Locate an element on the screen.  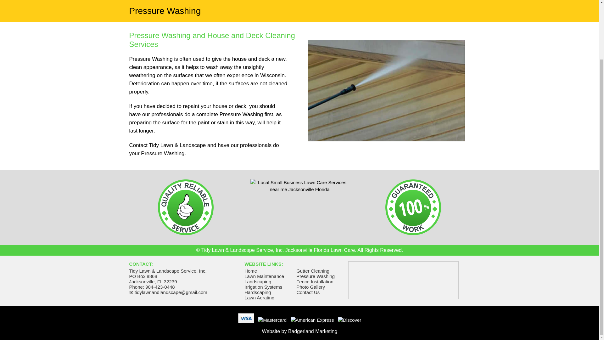
Lawn Maintenance is located at coordinates (264, 276).